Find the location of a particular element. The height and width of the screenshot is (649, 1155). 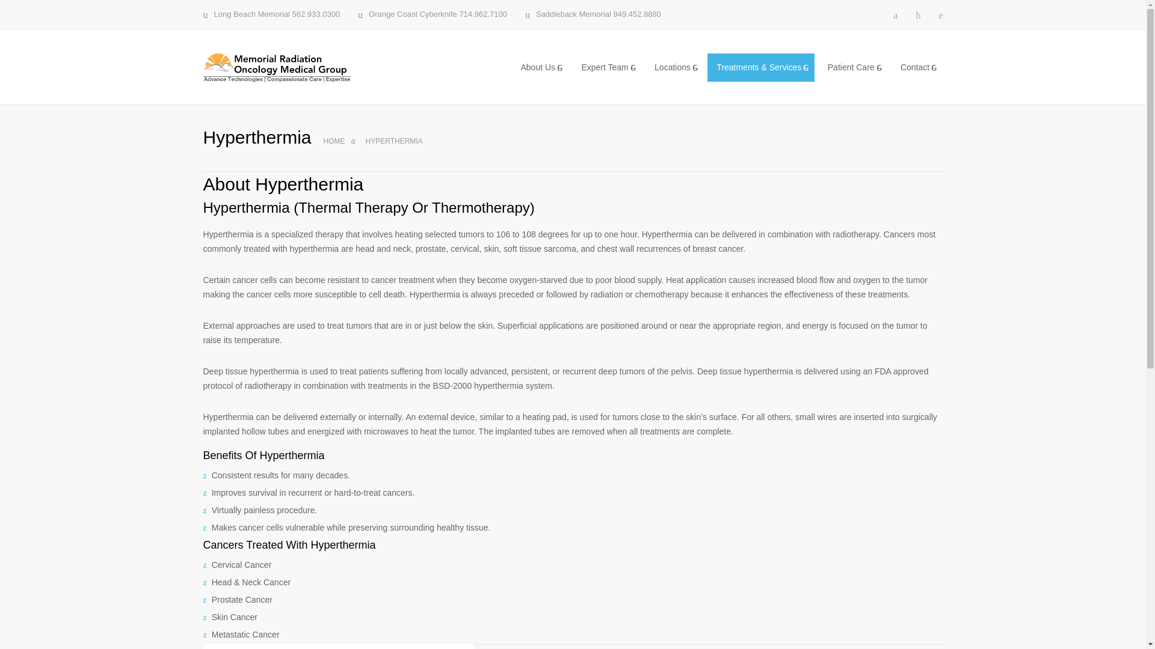

Locations is located at coordinates (674, 67).